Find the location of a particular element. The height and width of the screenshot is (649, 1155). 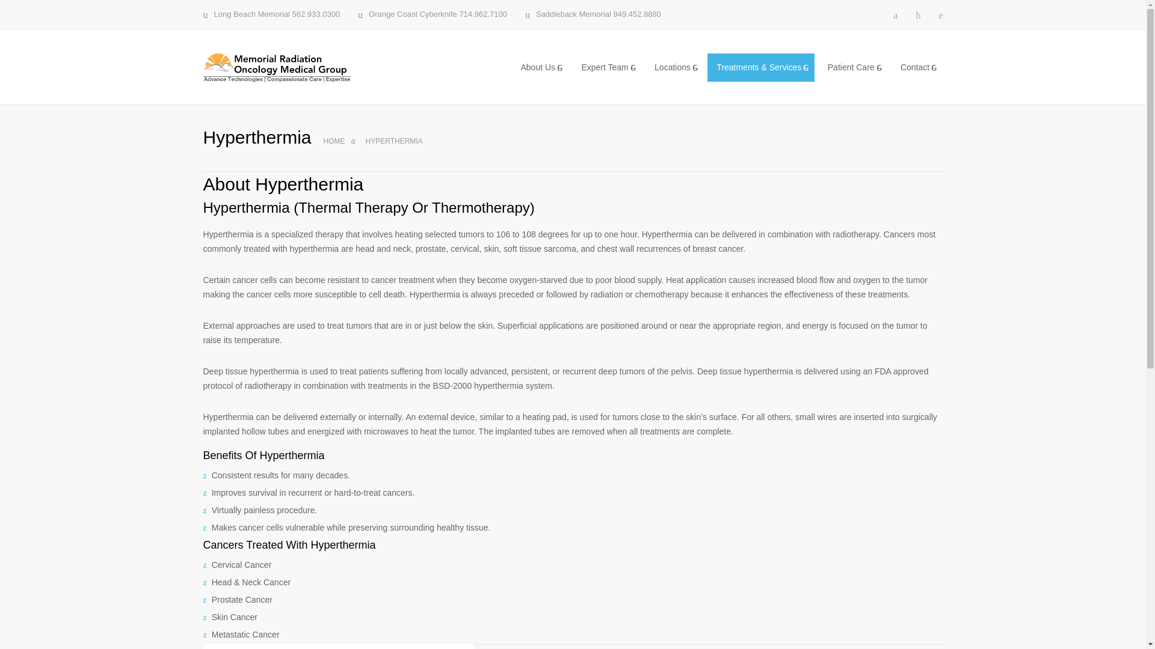

Locations is located at coordinates (674, 67).